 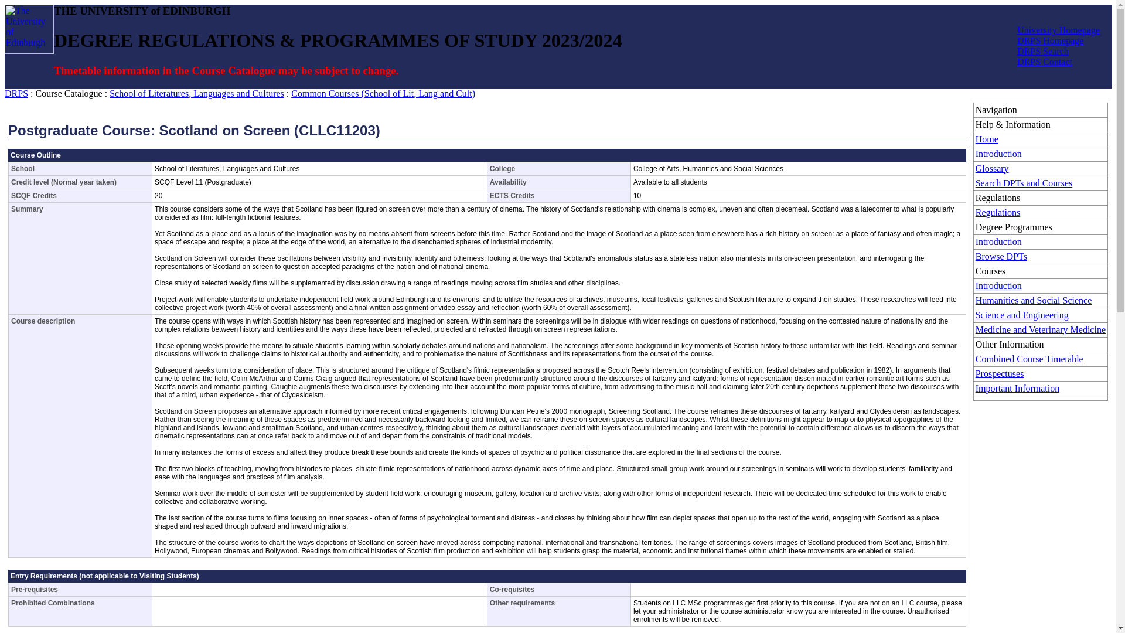 What do you see at coordinates (998, 285) in the screenshot?
I see `Introduction` at bounding box center [998, 285].